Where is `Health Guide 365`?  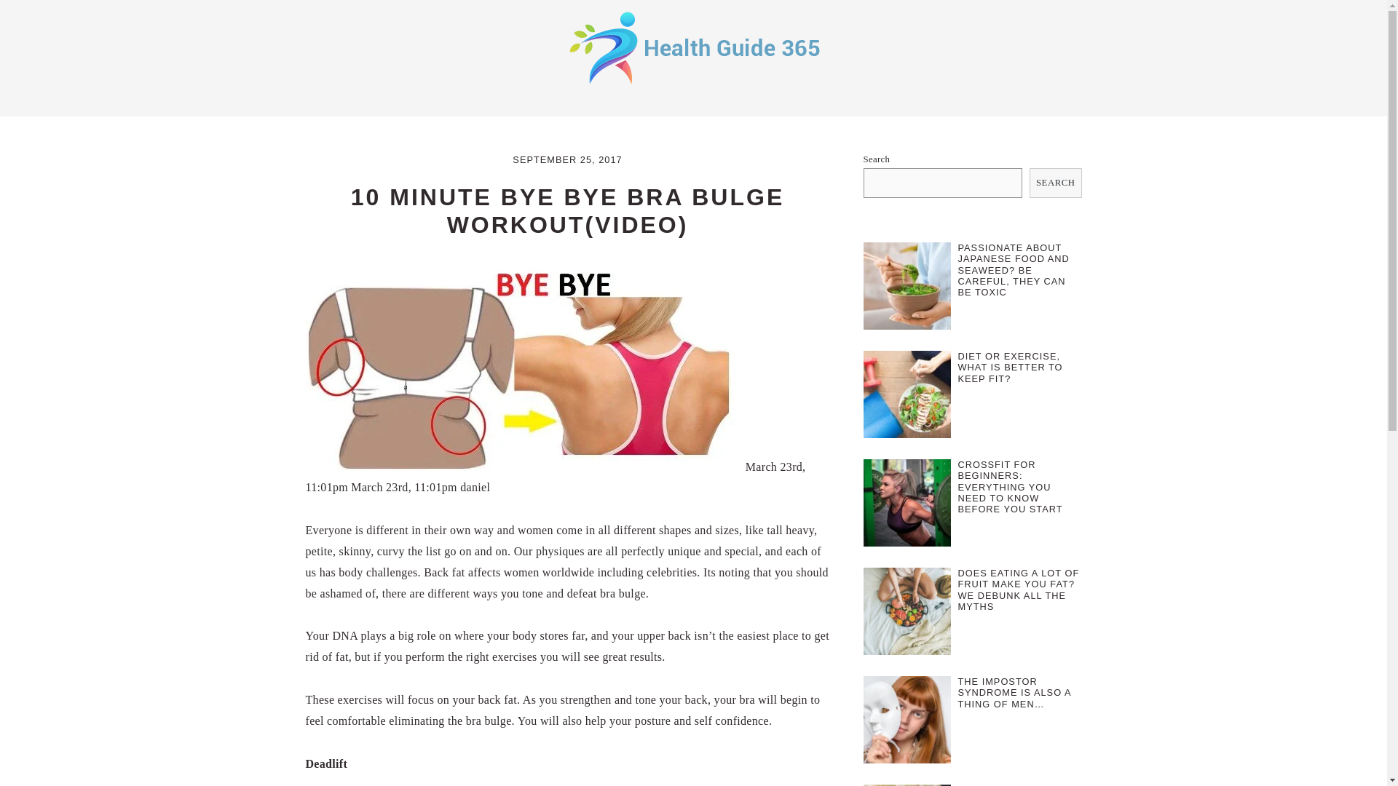
Health Guide 365 is located at coordinates (693, 86).